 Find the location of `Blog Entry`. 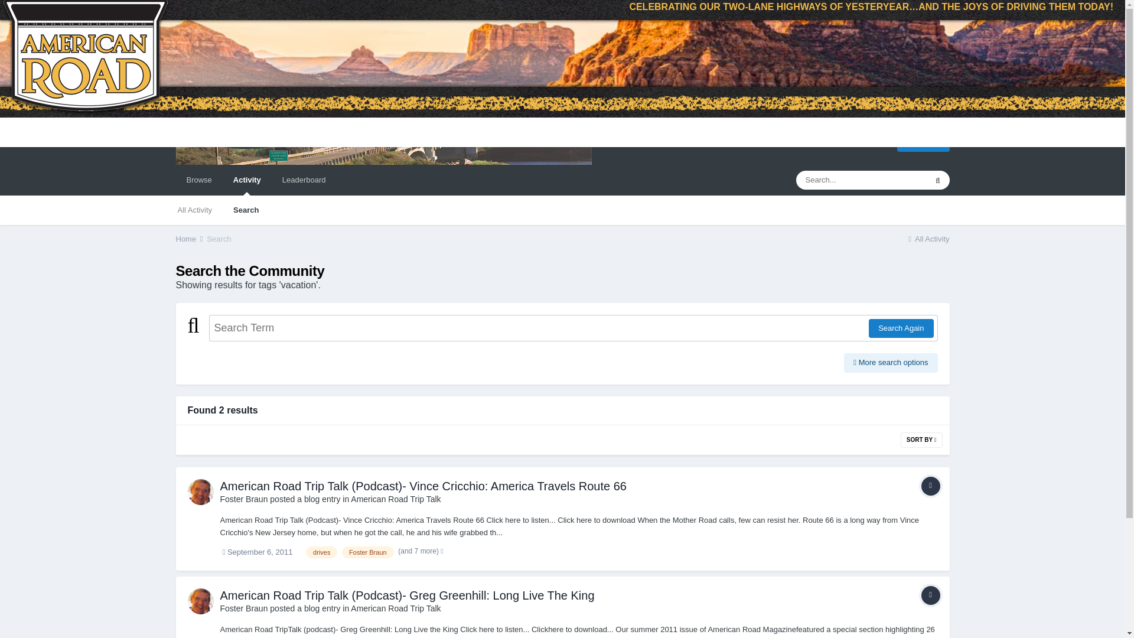

Blog Entry is located at coordinates (930, 595).